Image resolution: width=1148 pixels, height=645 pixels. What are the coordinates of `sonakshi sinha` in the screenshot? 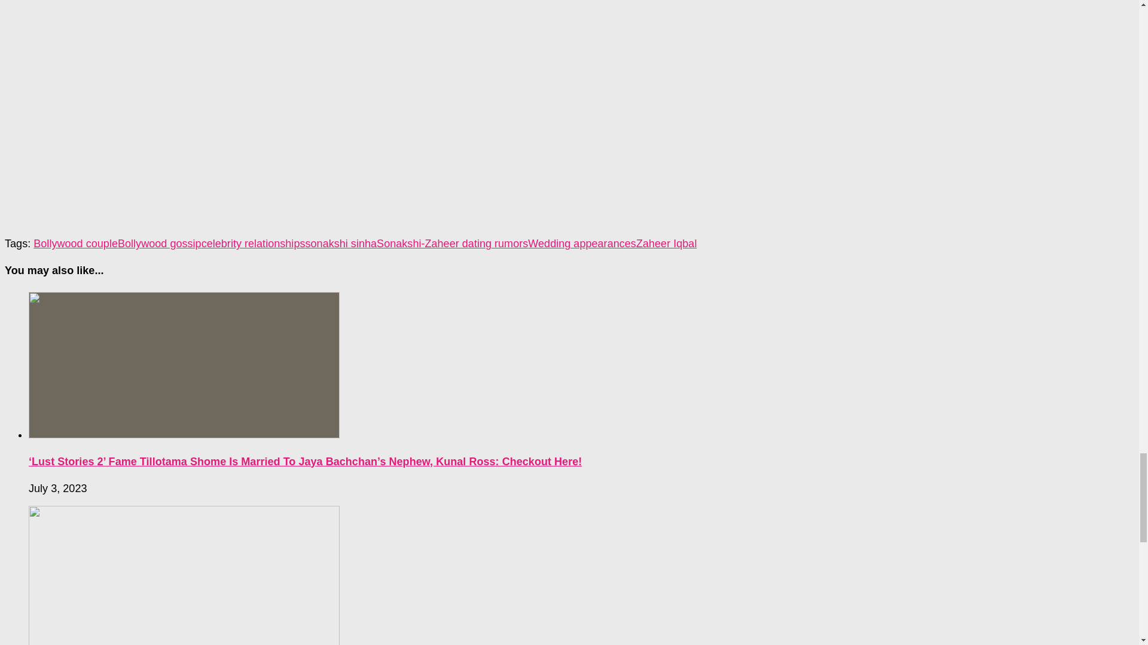 It's located at (341, 244).